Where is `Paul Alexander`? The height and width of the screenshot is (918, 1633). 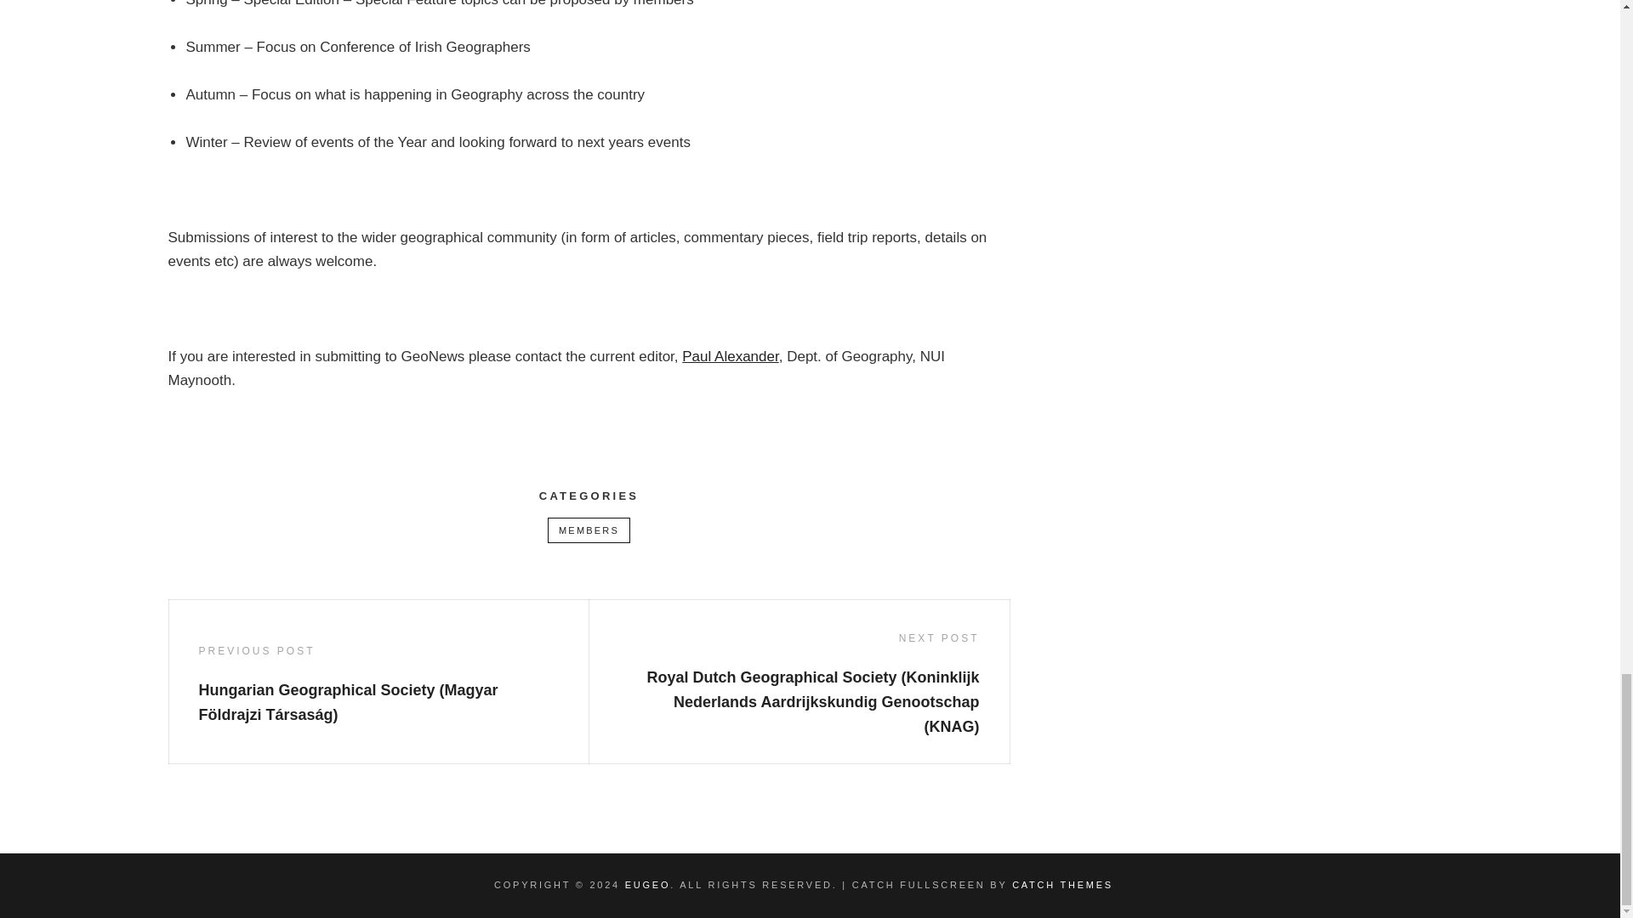 Paul Alexander is located at coordinates (730, 356).